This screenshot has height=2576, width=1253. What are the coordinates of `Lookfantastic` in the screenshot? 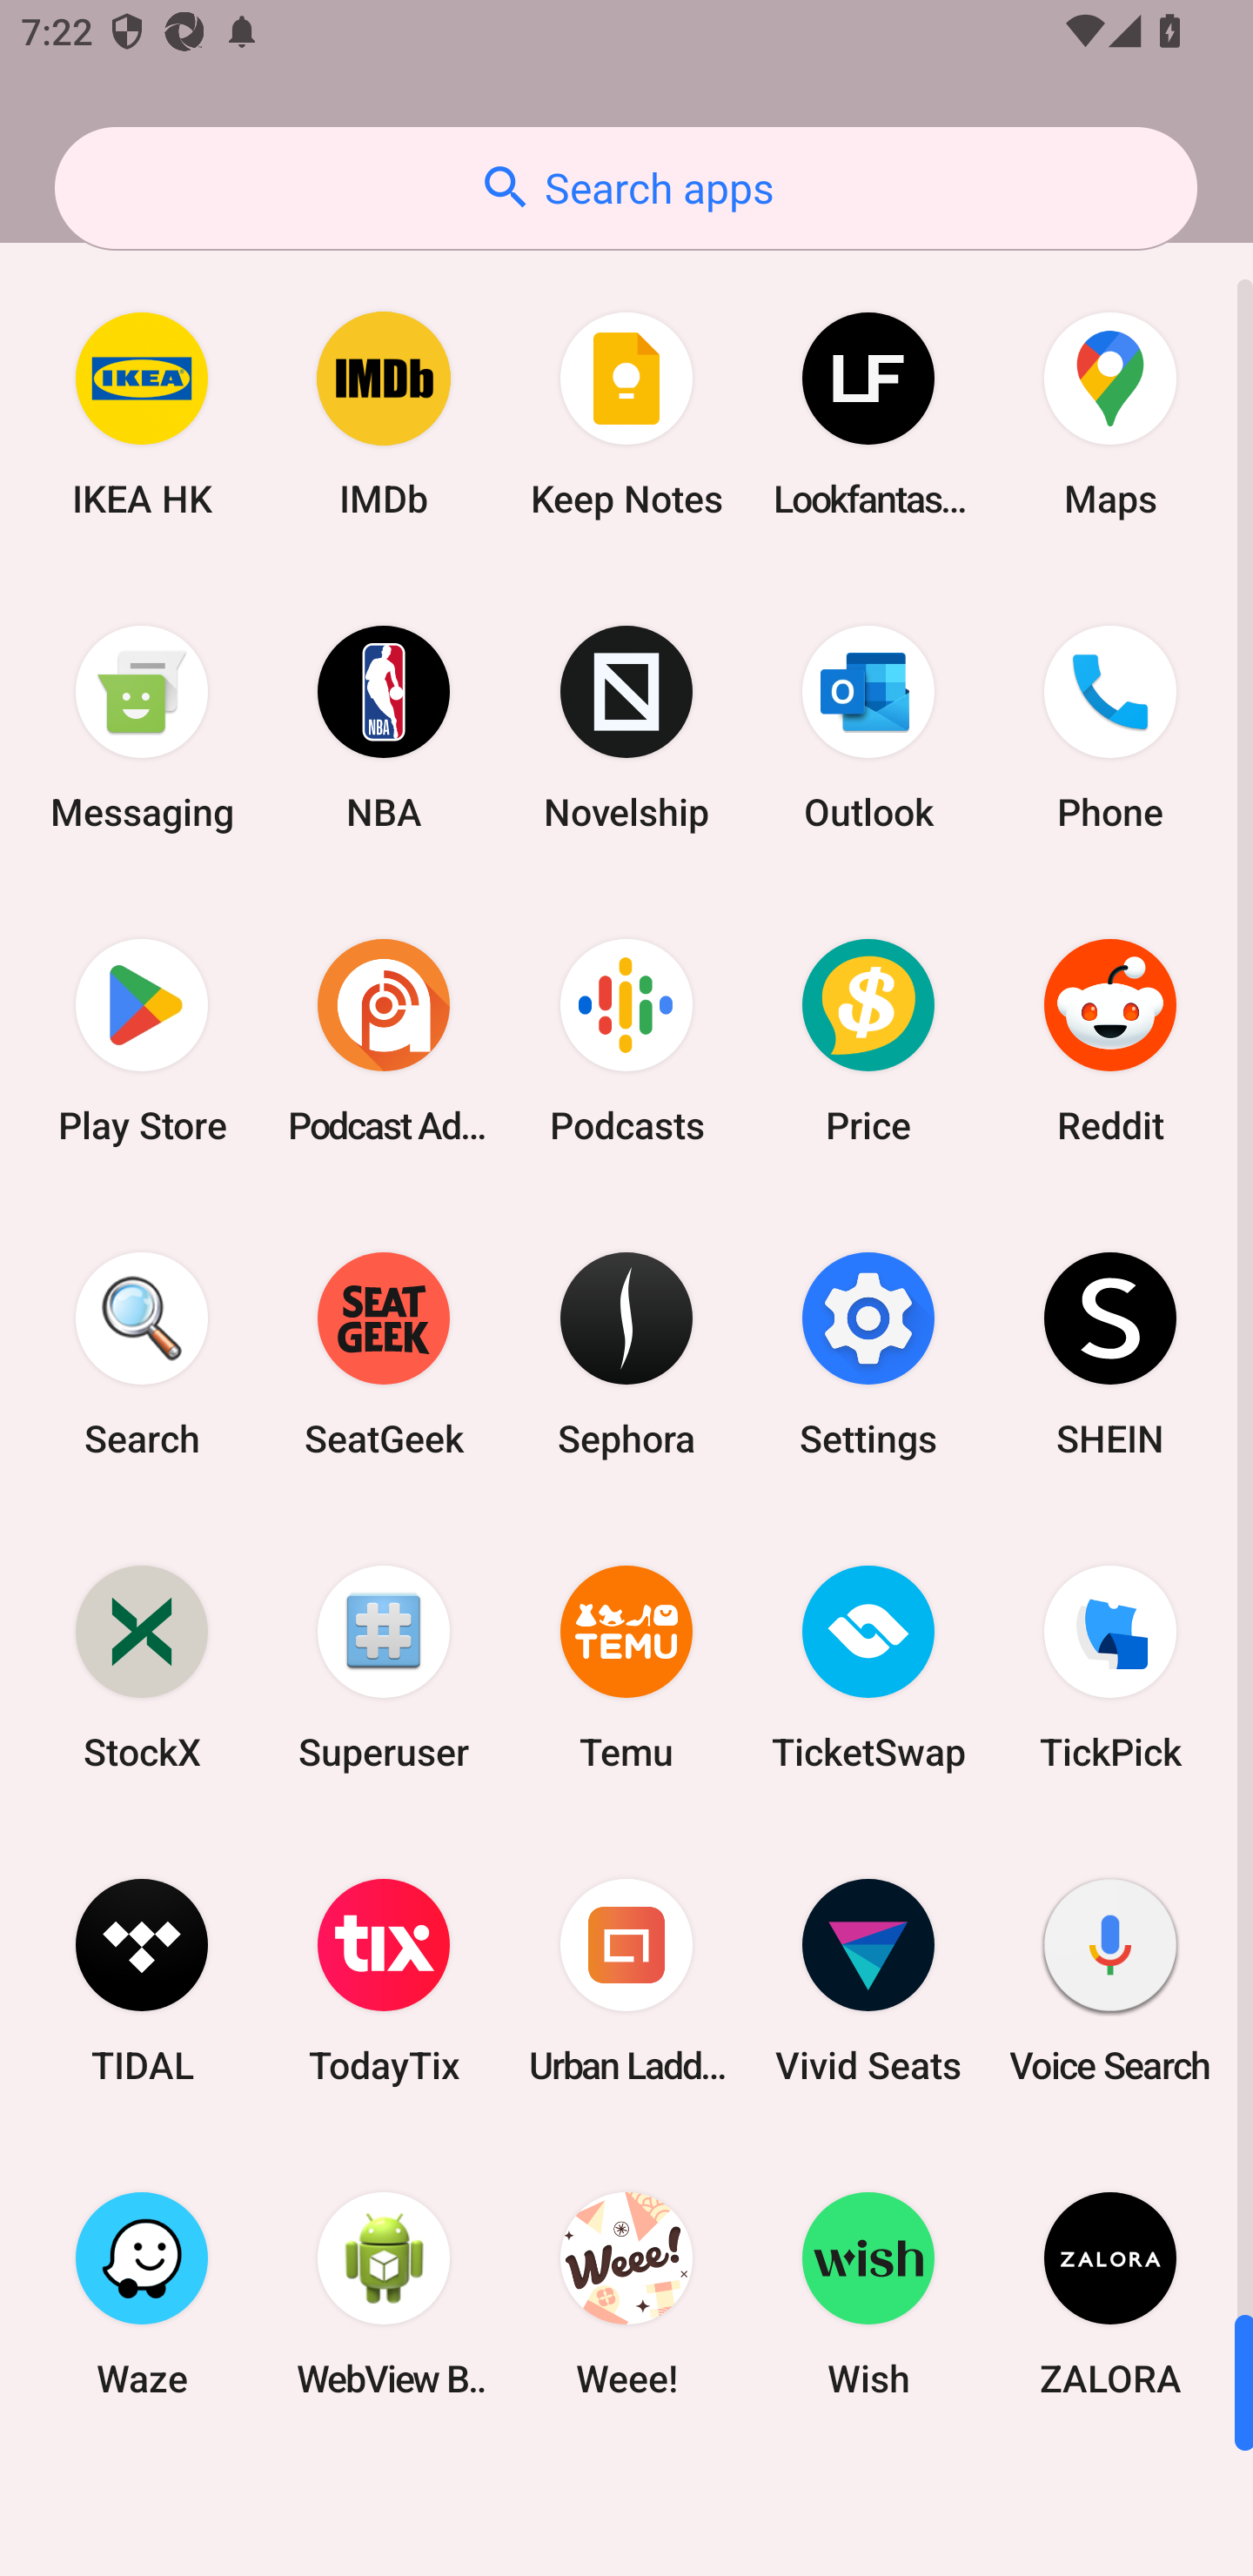 It's located at (868, 414).